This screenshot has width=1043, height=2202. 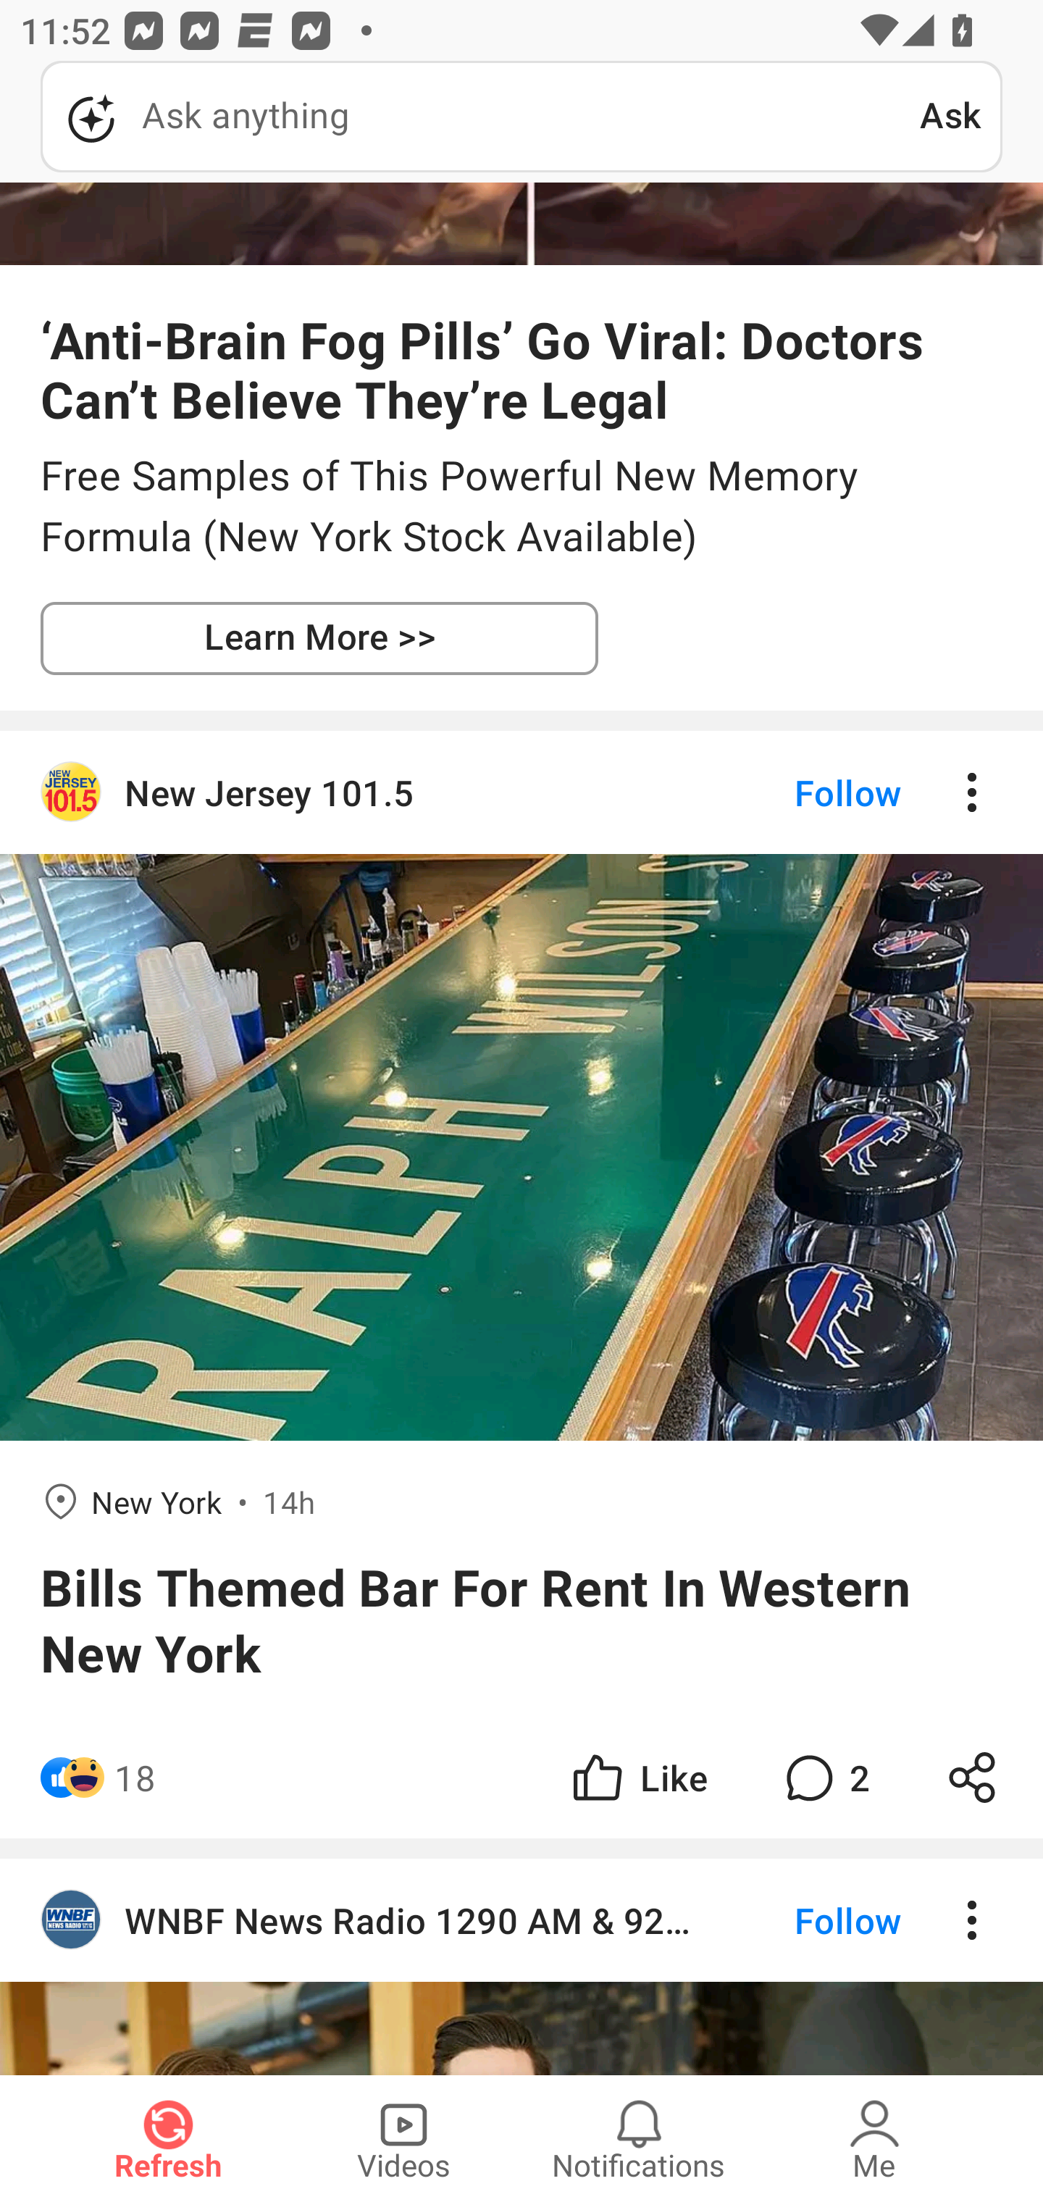 What do you see at coordinates (480, 117) in the screenshot?
I see `Ask anything` at bounding box center [480, 117].